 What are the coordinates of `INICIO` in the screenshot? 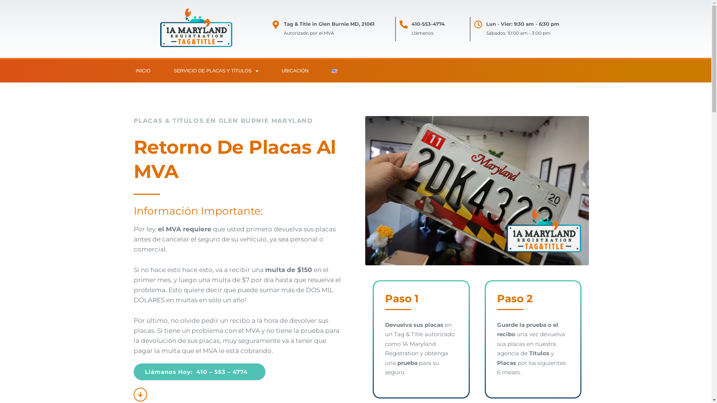 It's located at (143, 71).